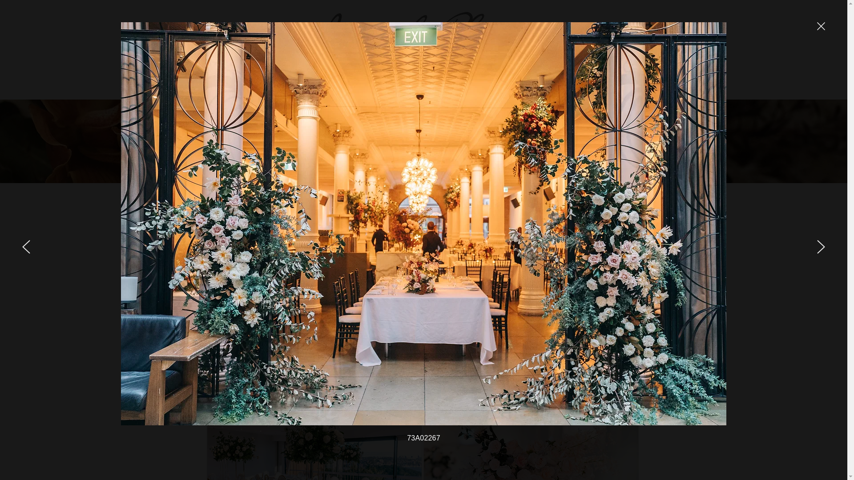  I want to click on Home, so click(213, 89).